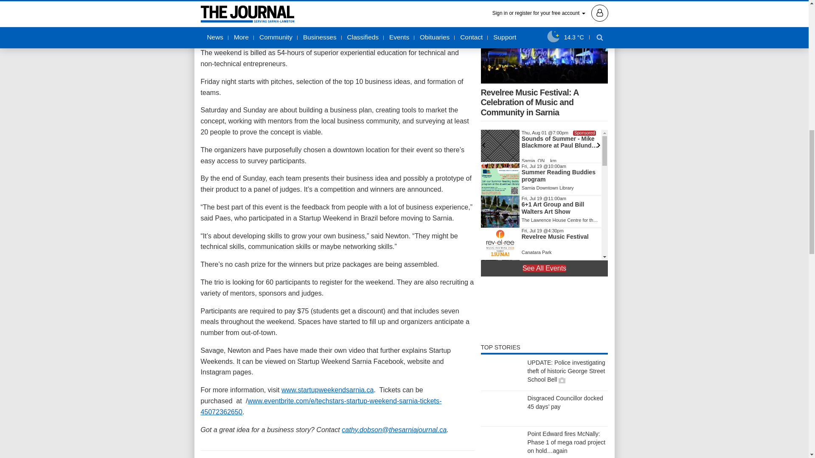 Image resolution: width=815 pixels, height=458 pixels. Describe the element at coordinates (544, 310) in the screenshot. I see `3rd party ad content` at that location.